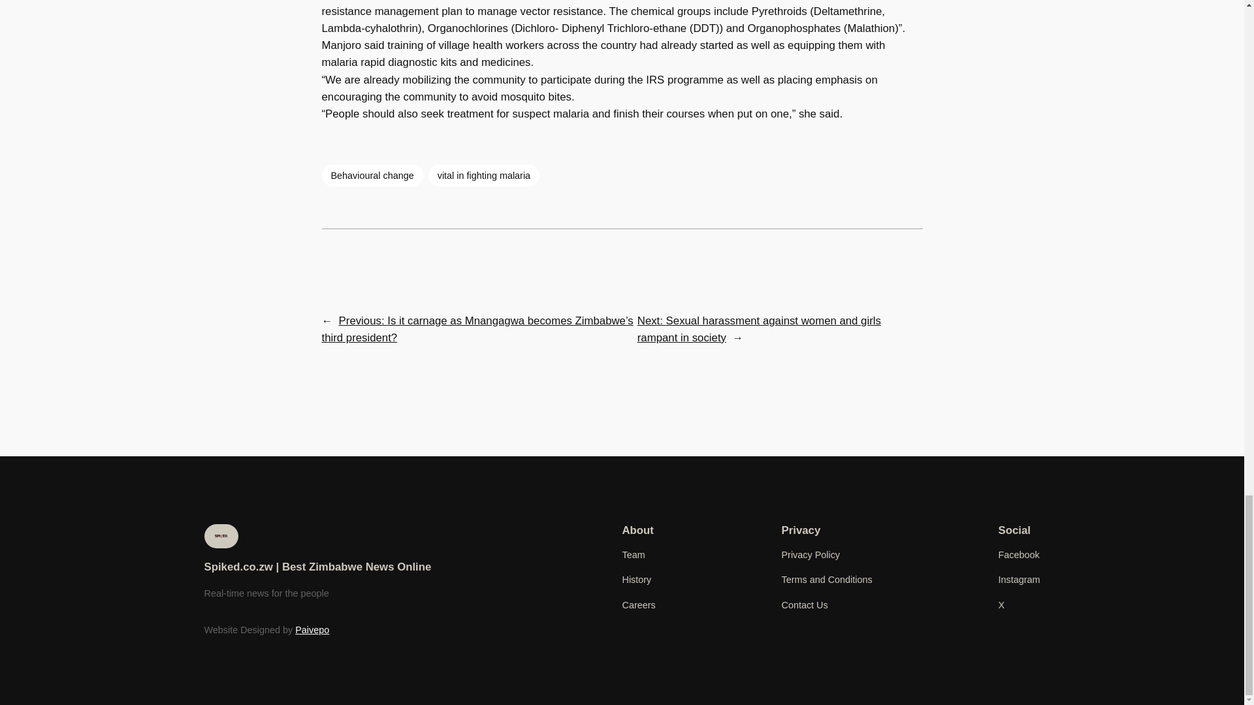  Describe the element at coordinates (372, 175) in the screenshot. I see `Behavioural change` at that location.